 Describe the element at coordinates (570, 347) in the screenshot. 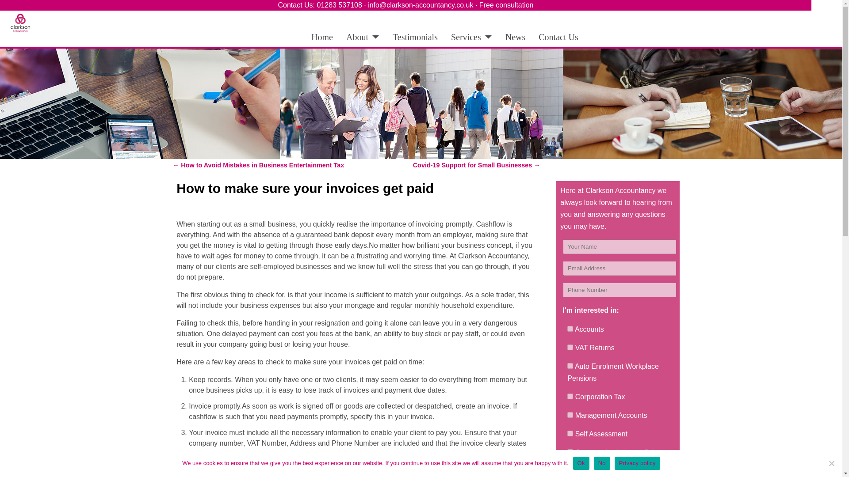

I see `VAT Returns` at that location.